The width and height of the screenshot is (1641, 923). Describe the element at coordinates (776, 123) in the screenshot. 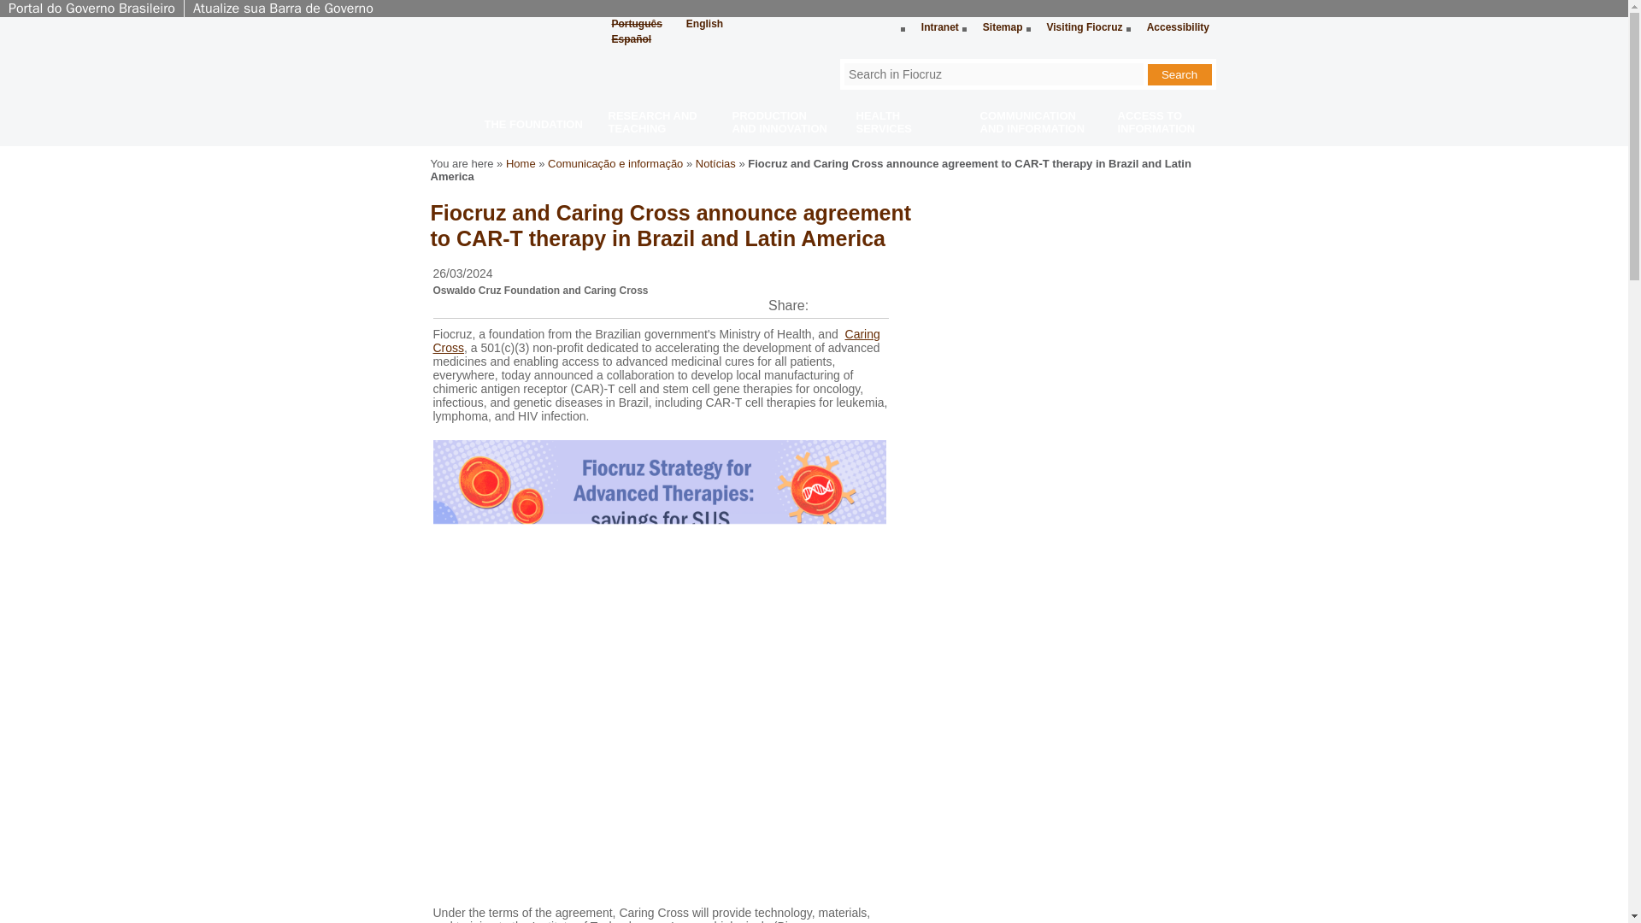

I see `Production and innovation` at that location.